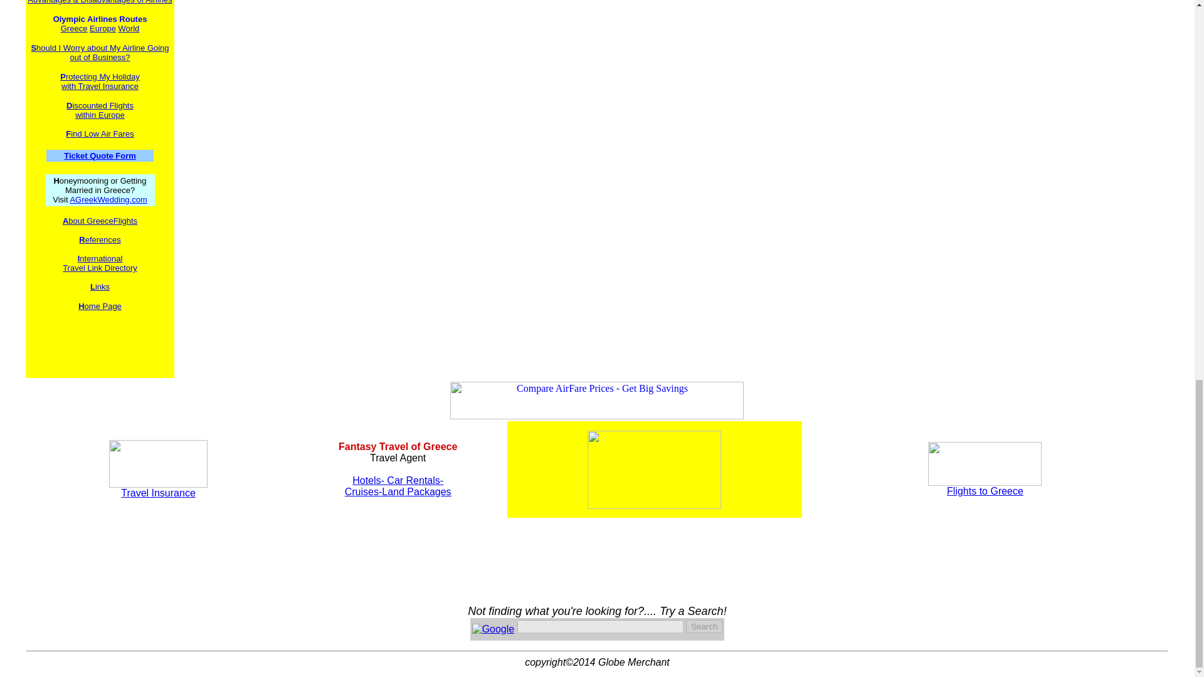 The image size is (1204, 677). Describe the element at coordinates (99, 155) in the screenshot. I see `World` at that location.